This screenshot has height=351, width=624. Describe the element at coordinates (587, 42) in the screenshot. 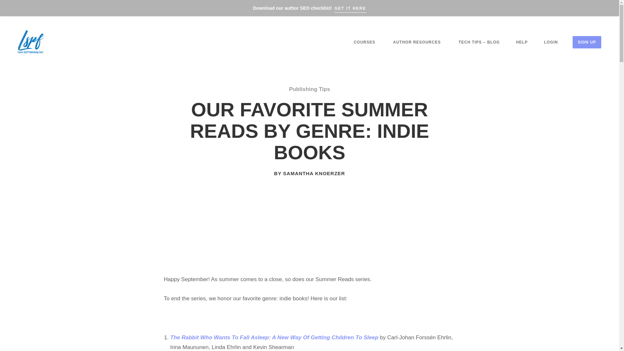

I see `SIGN UP` at that location.